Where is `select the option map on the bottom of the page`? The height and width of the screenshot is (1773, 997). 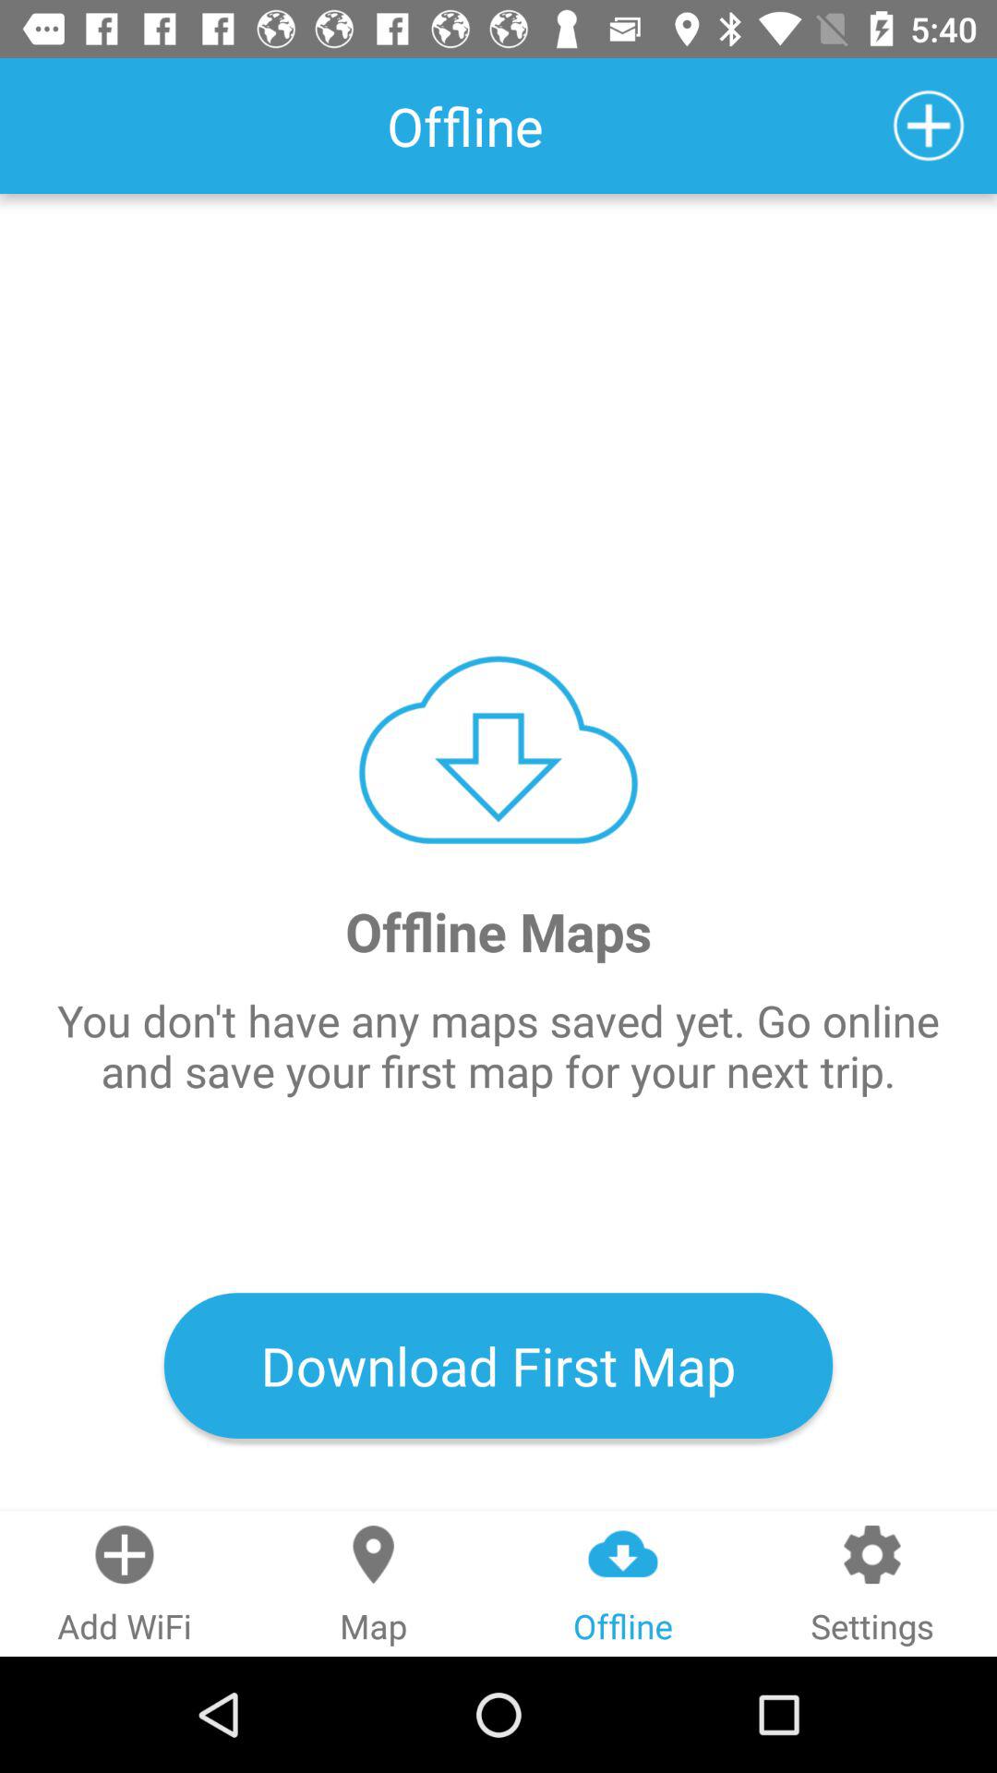 select the option map on the bottom of the page is located at coordinates (374, 1584).